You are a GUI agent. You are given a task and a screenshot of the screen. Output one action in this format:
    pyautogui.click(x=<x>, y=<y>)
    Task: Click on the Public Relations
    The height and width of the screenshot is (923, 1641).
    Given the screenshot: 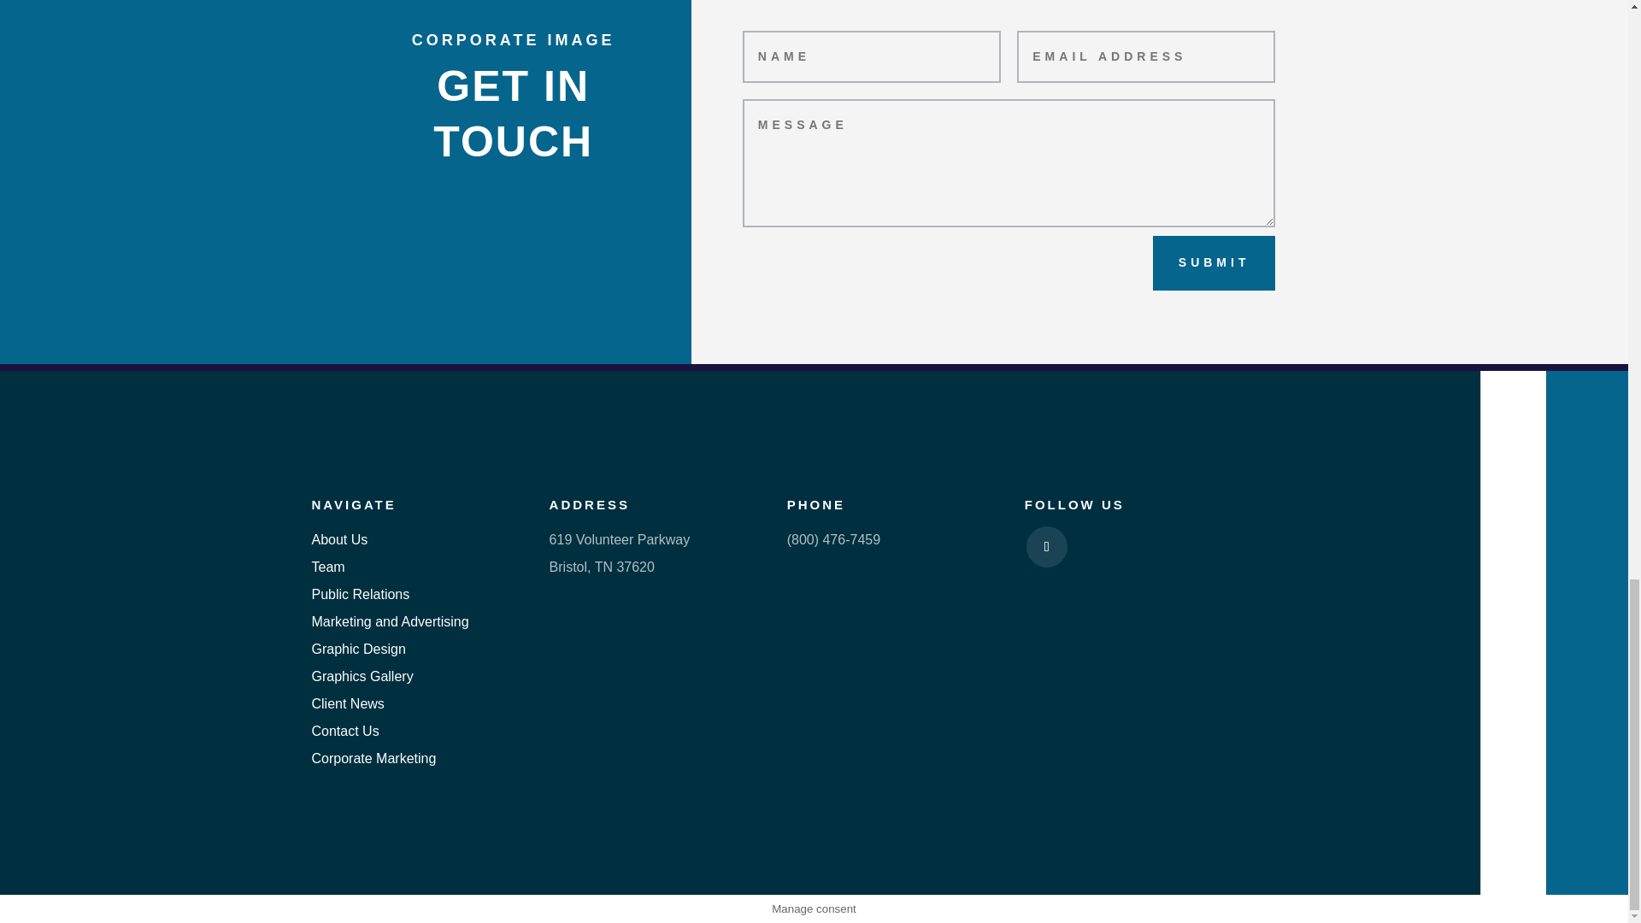 What is the action you would take?
    pyautogui.click(x=360, y=594)
    